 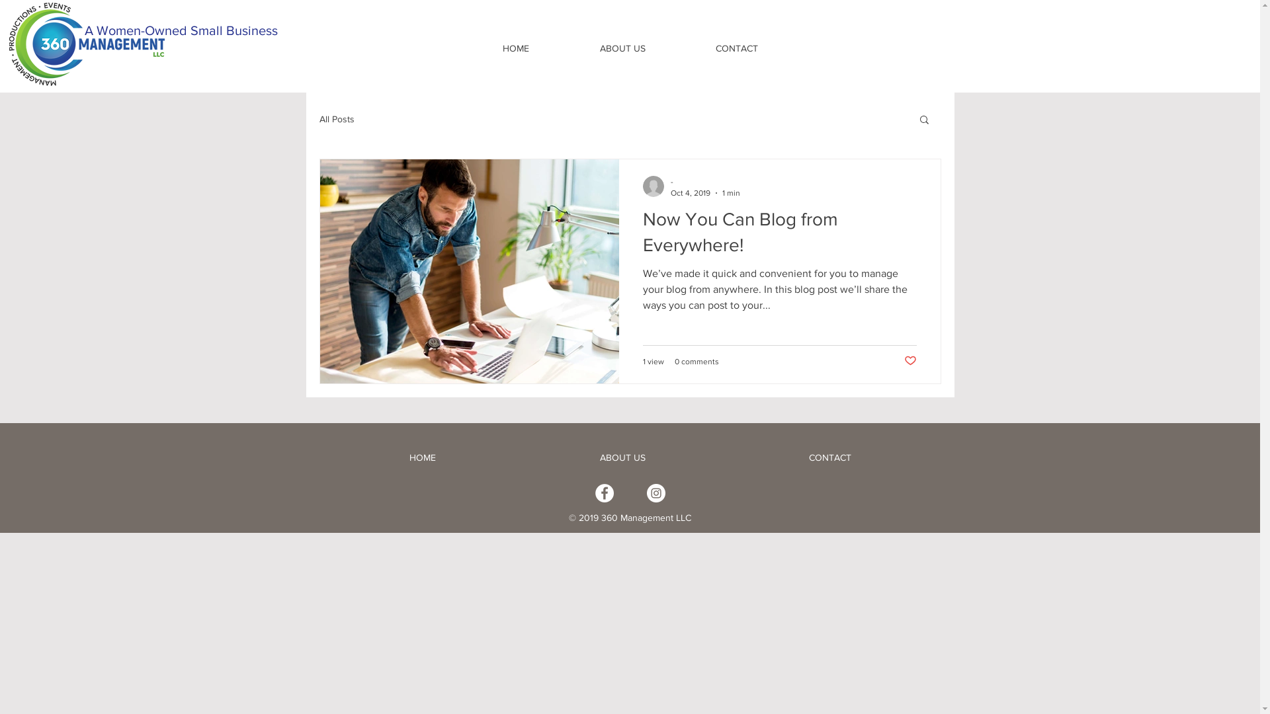 I want to click on Now You Can Blog from Everywhere!, so click(x=780, y=235).